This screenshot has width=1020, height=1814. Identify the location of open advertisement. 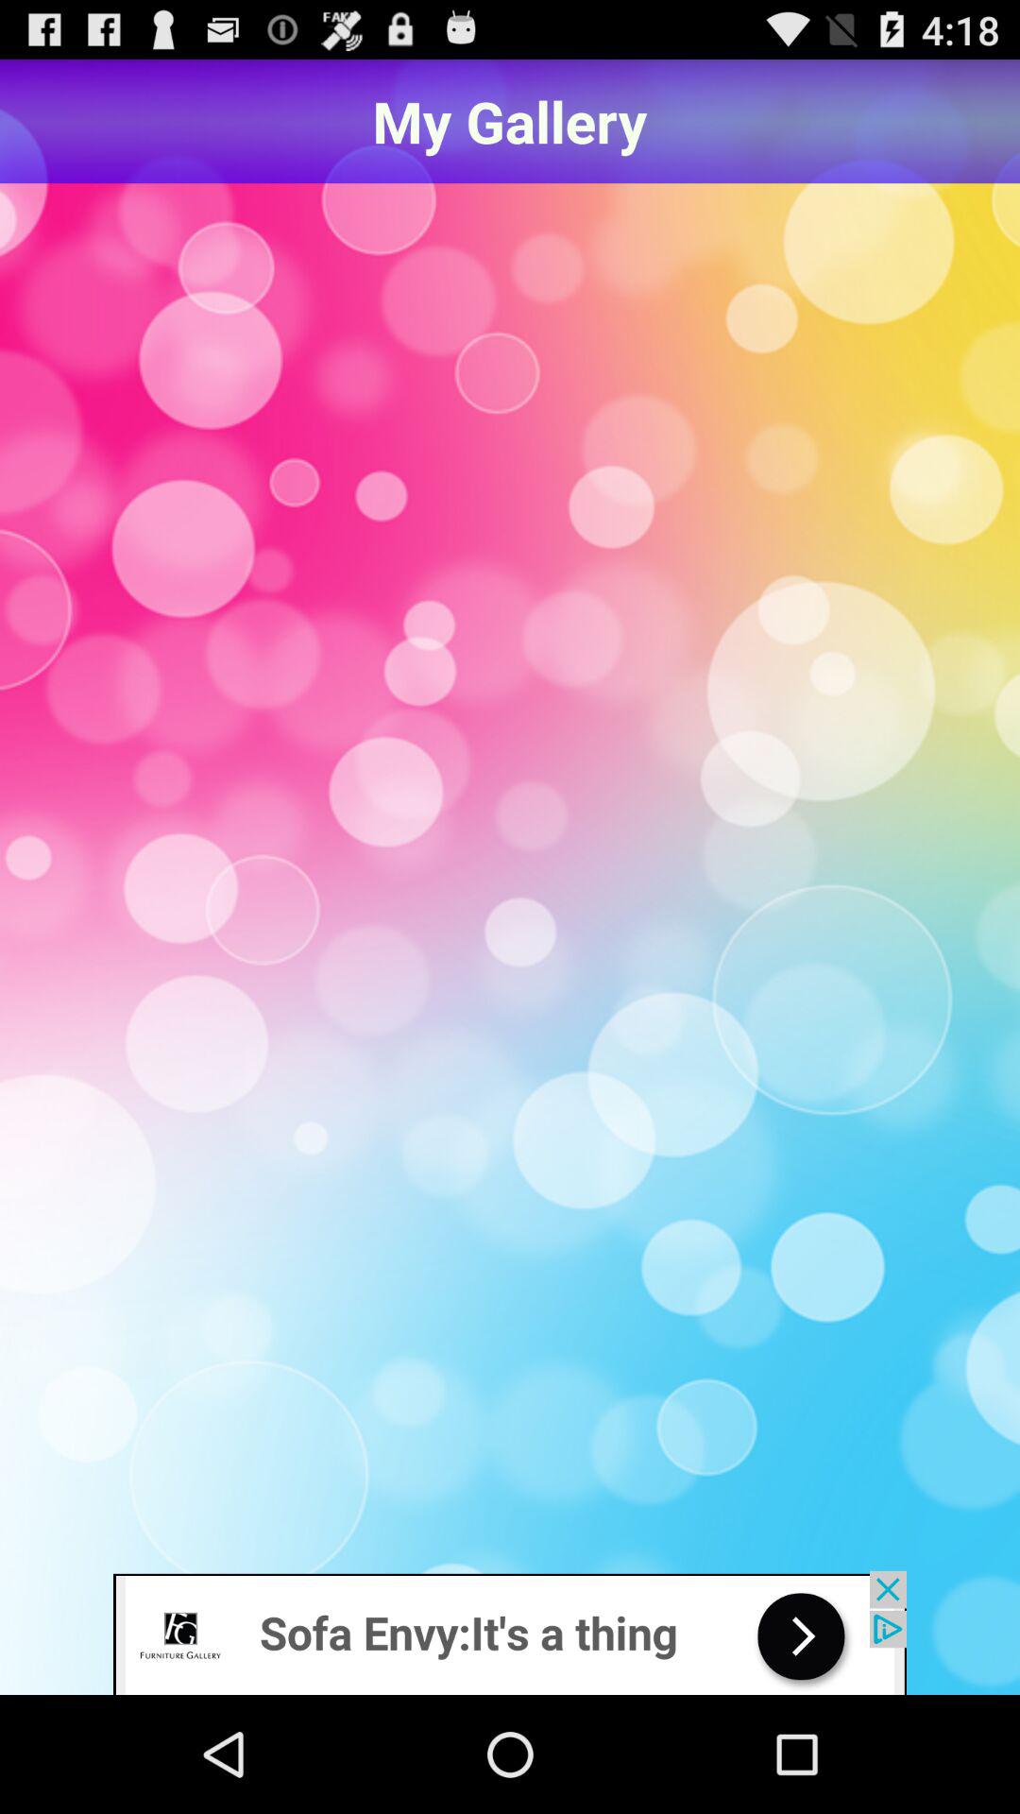
(510, 1633).